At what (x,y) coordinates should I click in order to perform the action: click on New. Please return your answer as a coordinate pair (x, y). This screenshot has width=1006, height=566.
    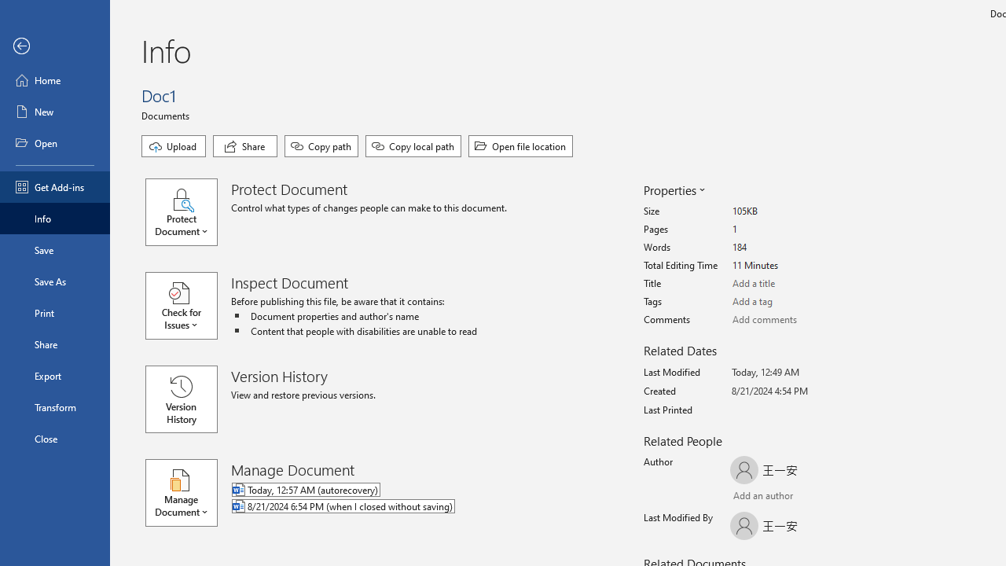
    Looking at the image, I should click on (55, 112).